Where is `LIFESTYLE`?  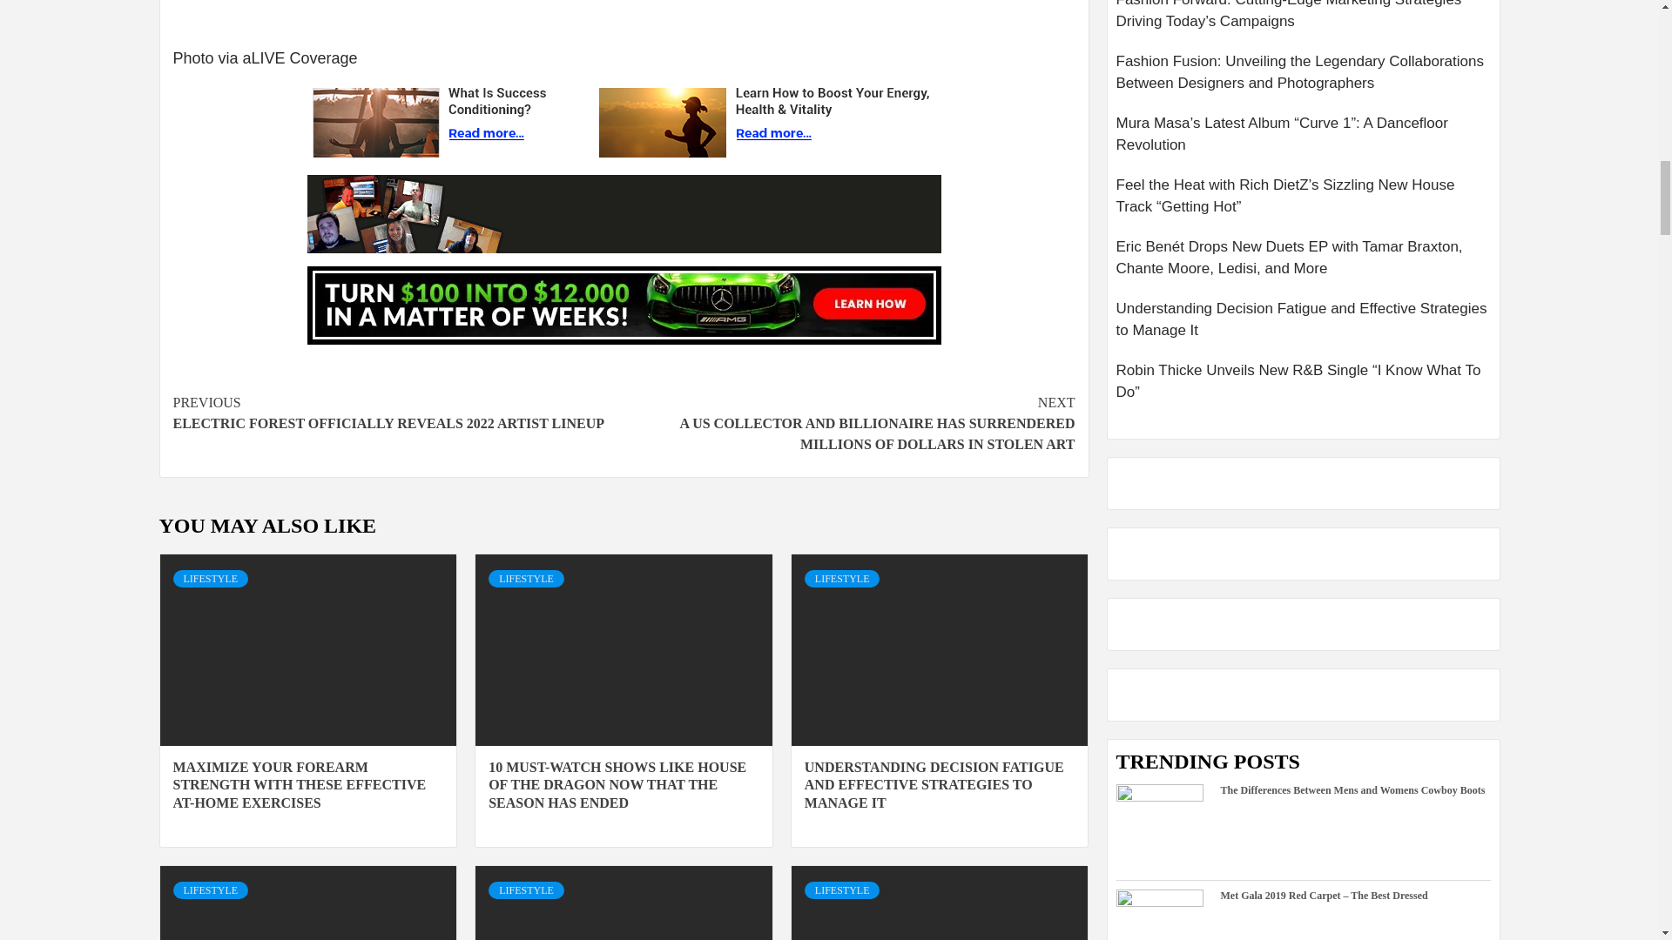 LIFESTYLE is located at coordinates (209, 578).